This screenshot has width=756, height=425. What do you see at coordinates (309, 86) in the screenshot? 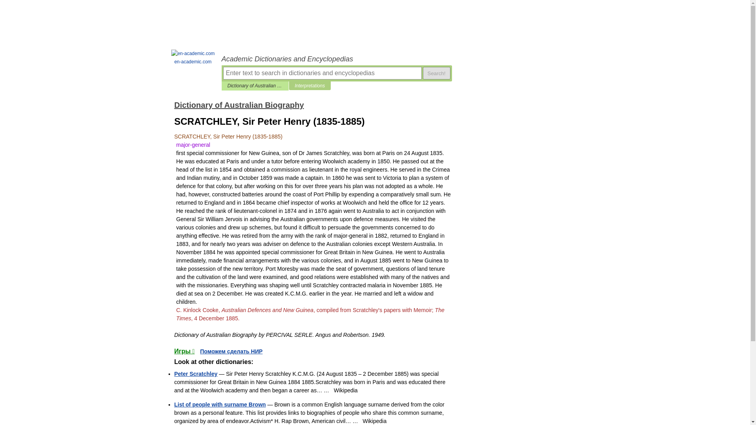
I see `Interpretations` at bounding box center [309, 86].